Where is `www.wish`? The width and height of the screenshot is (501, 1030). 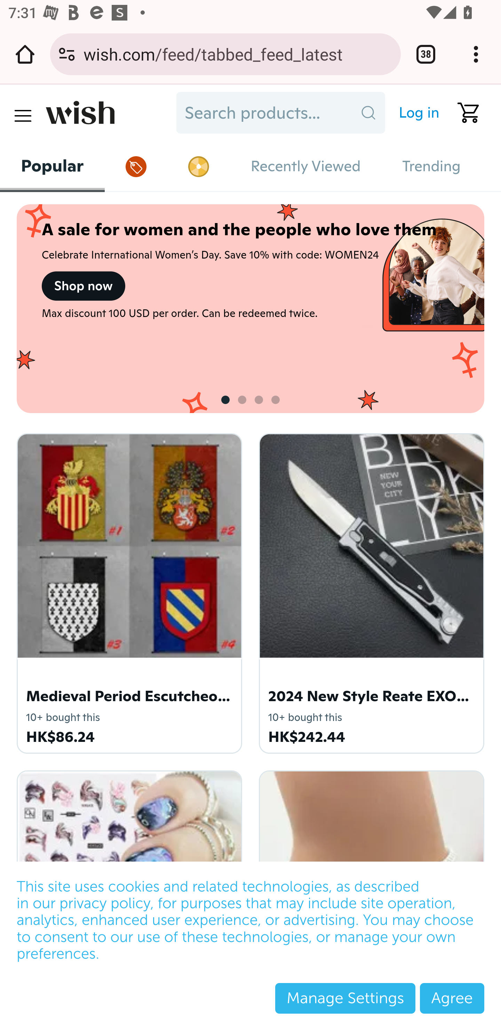
www.wish is located at coordinates (107, 113).